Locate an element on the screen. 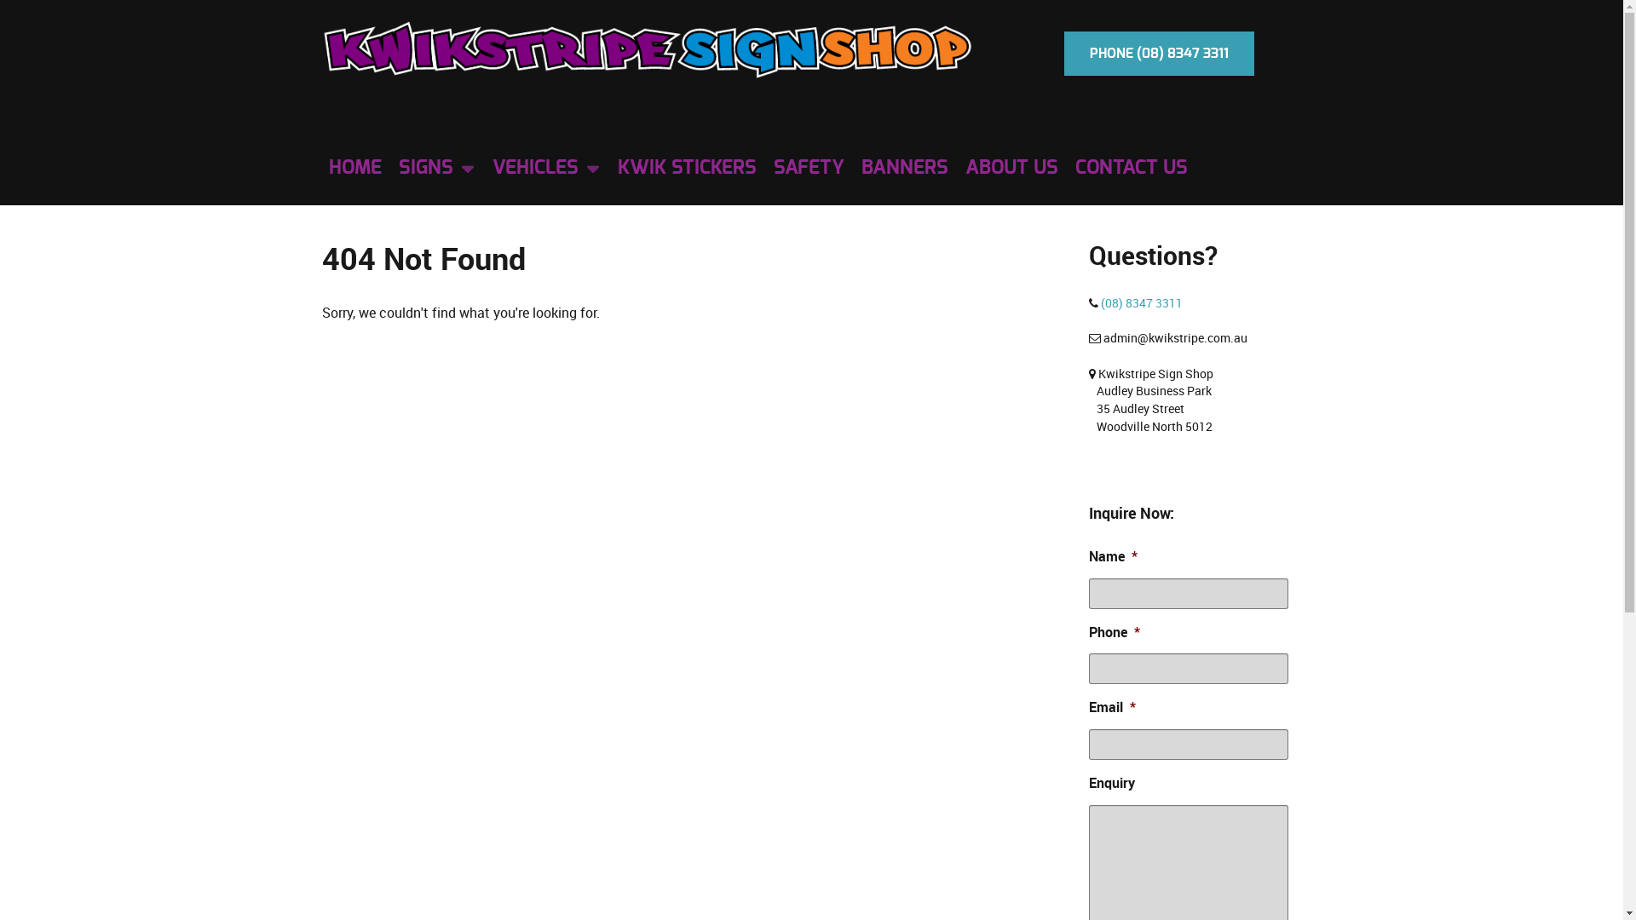 This screenshot has width=1636, height=920. (08) 8347 3311 is located at coordinates (1142, 303).